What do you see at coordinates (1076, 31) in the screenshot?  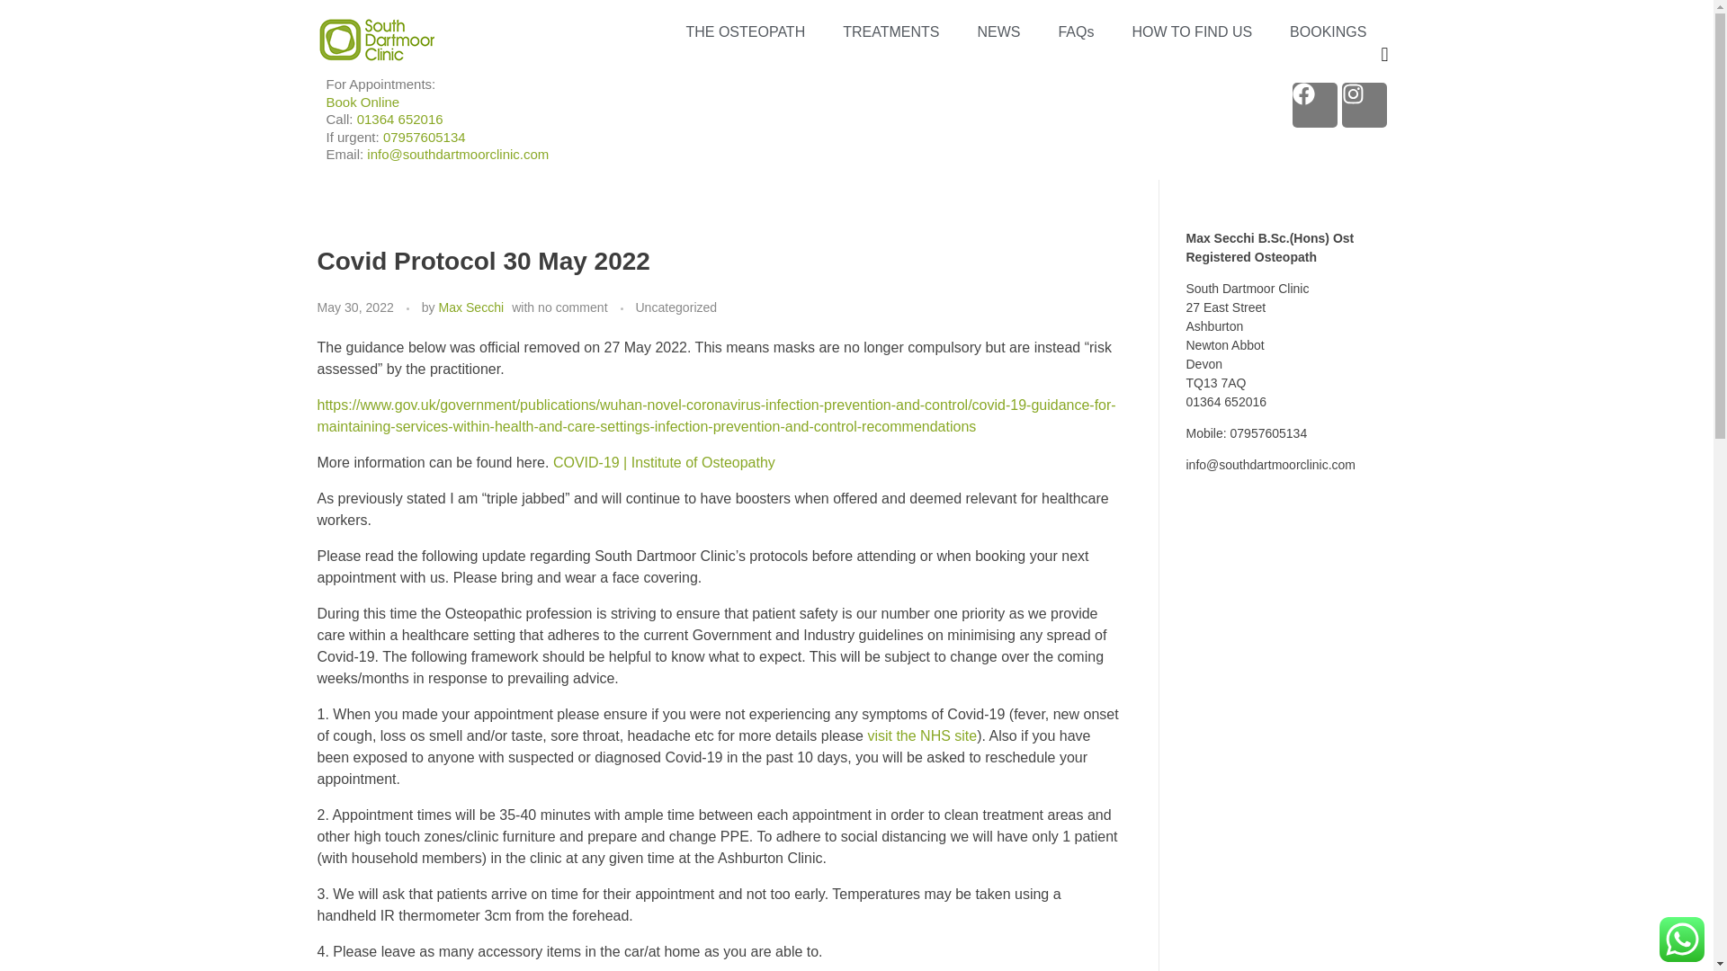 I see `FAQs` at bounding box center [1076, 31].